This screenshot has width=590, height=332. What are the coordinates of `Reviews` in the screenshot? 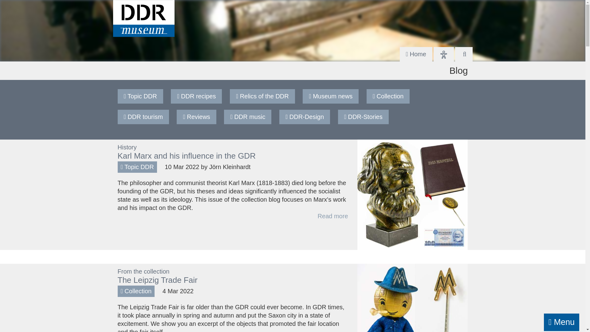 It's located at (196, 117).